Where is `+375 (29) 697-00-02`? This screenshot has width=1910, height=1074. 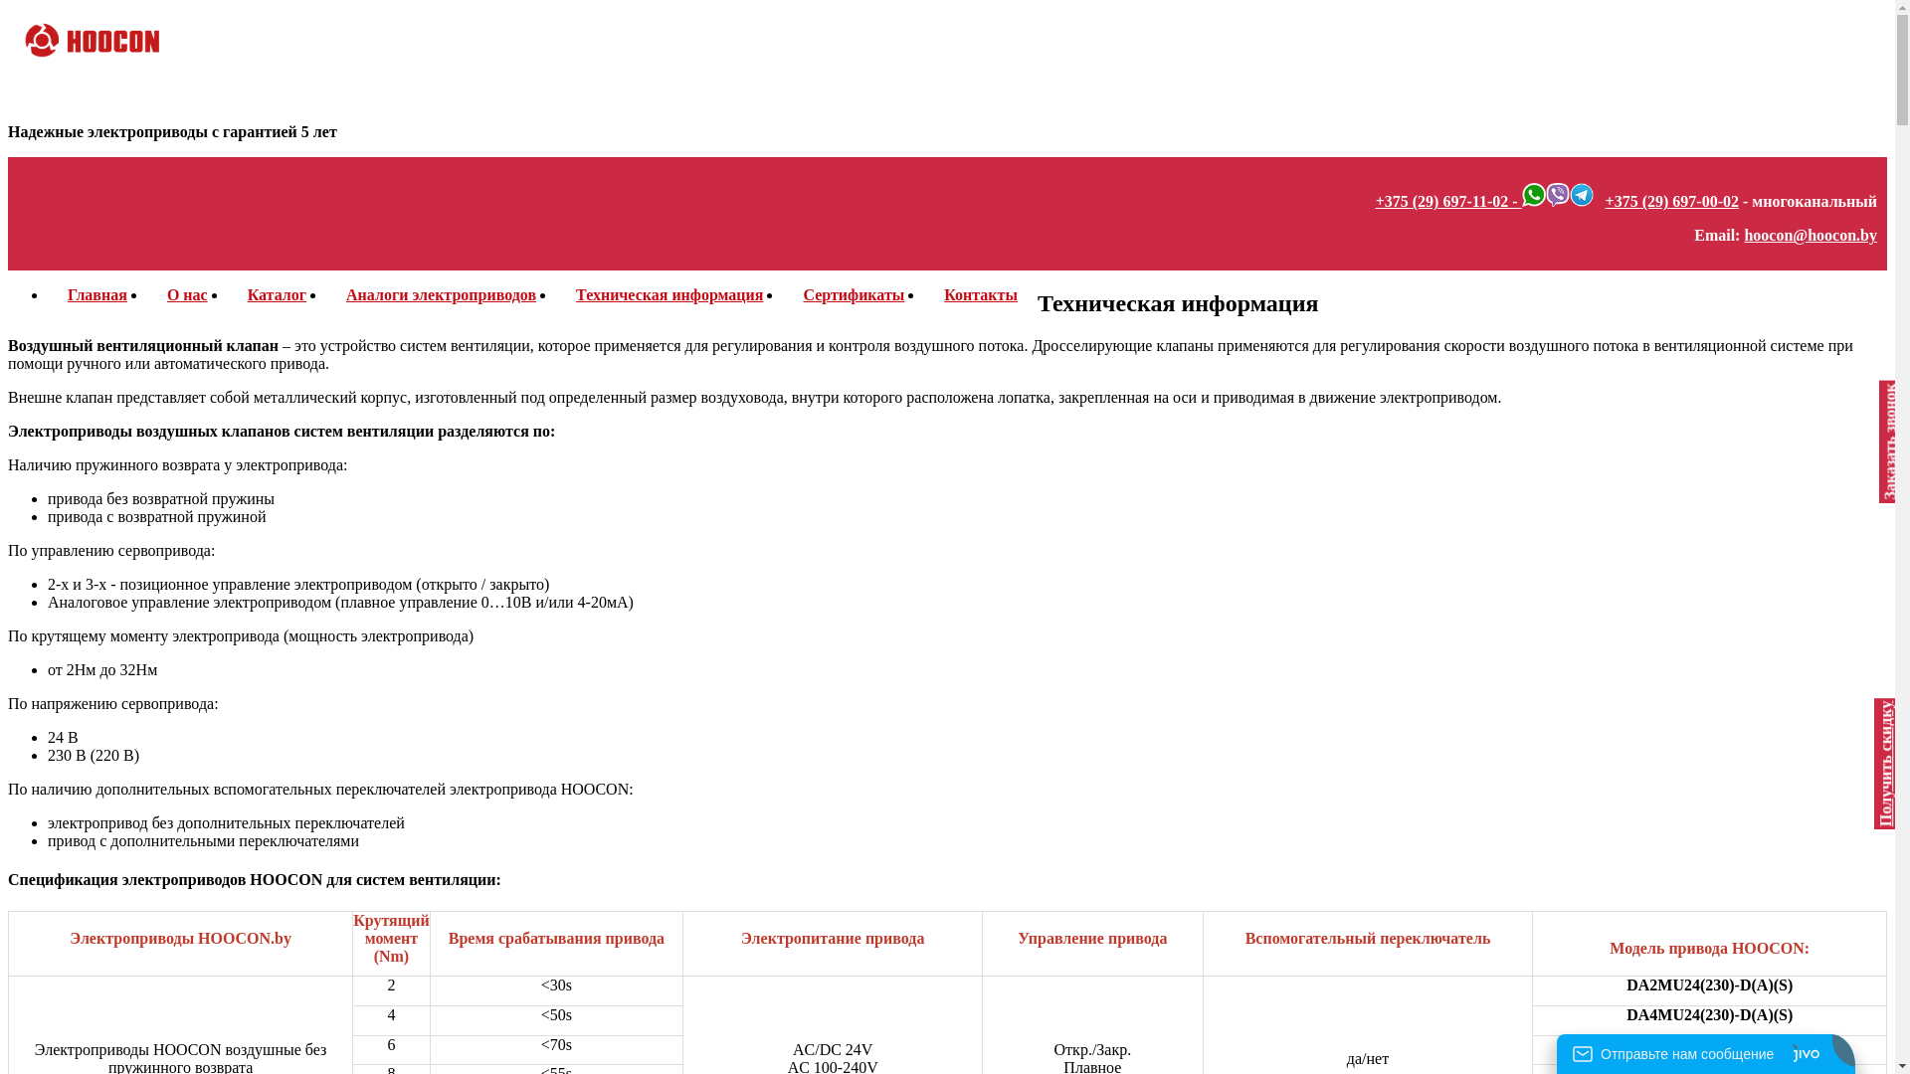
+375 (29) 697-00-02 is located at coordinates (1672, 201).